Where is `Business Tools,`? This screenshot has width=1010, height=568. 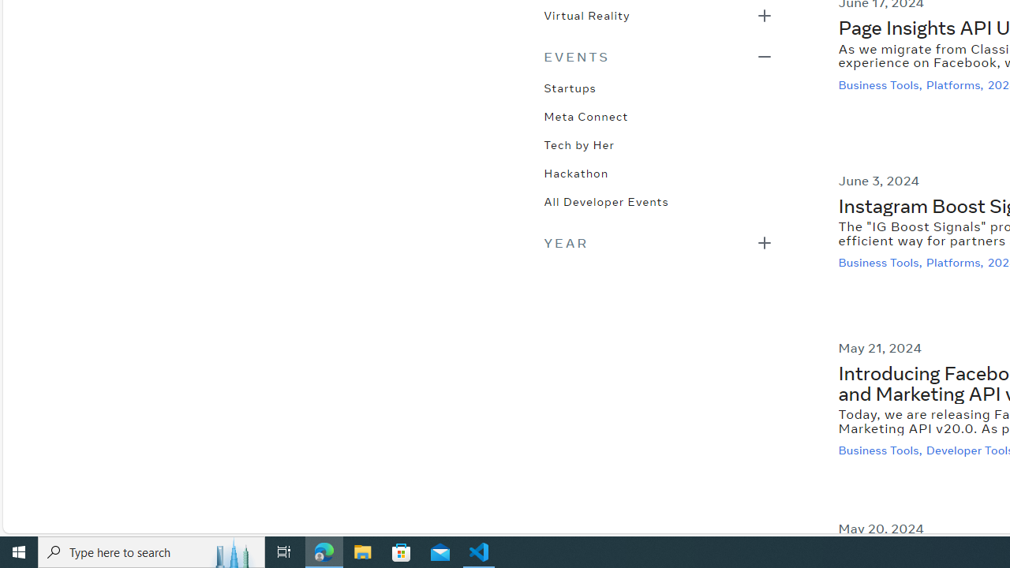 Business Tools, is located at coordinates (882, 451).